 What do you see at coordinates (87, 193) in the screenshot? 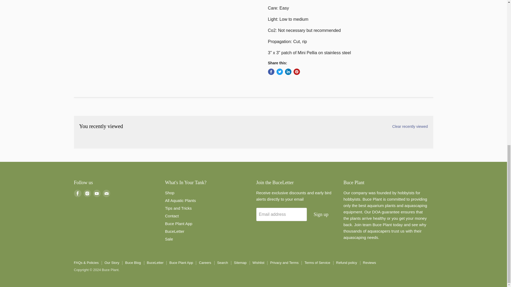
I see `Instagram` at bounding box center [87, 193].